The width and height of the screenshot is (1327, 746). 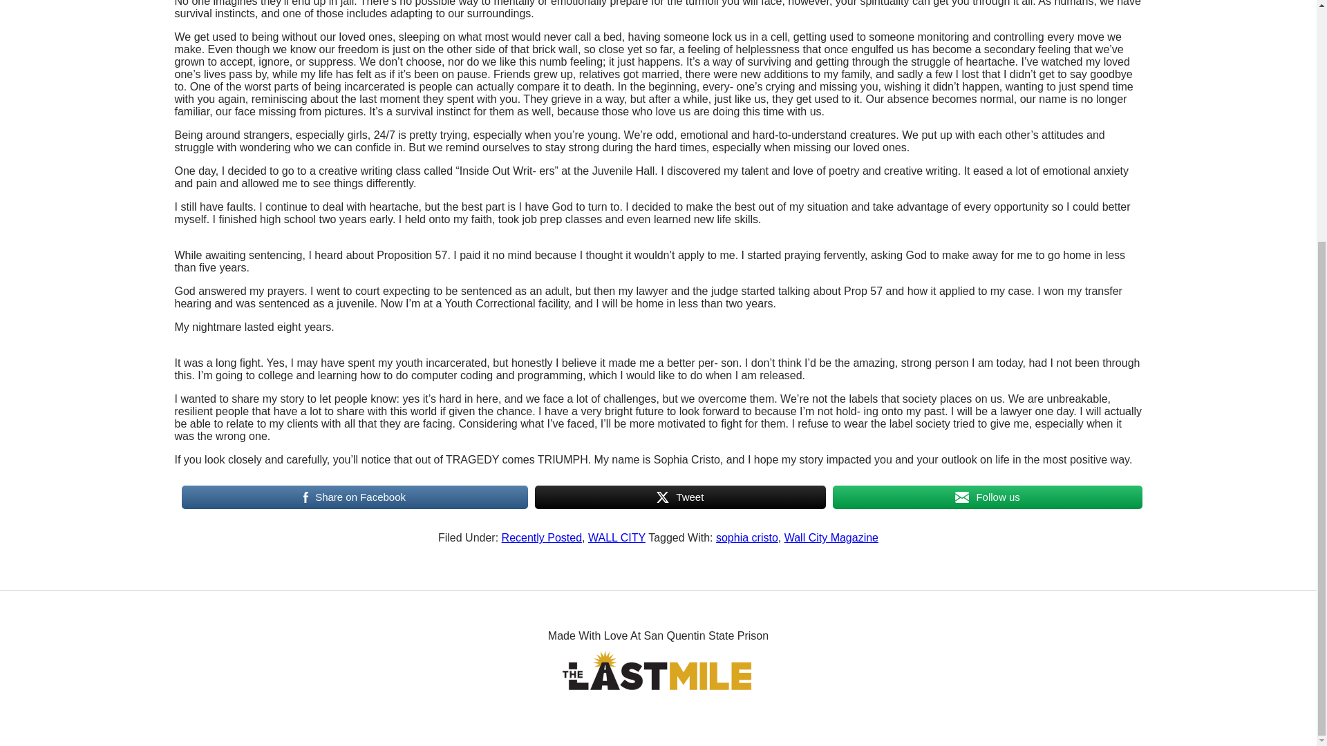 I want to click on Wall City Magazine, so click(x=831, y=537).